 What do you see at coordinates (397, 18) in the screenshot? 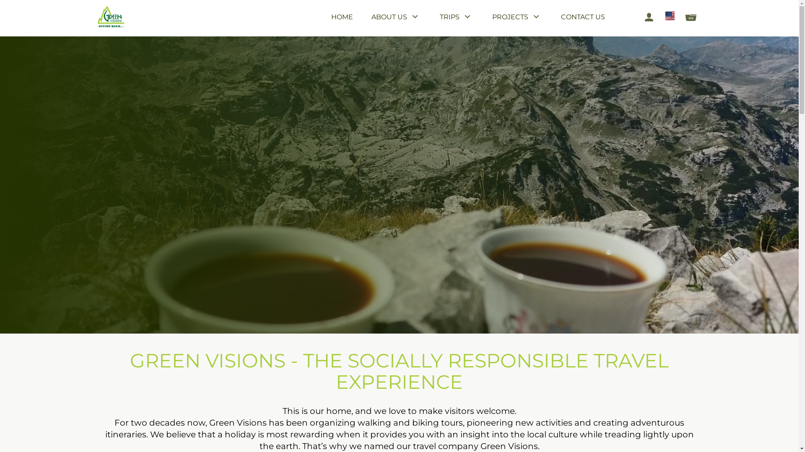
I see `ABOUT US` at bounding box center [397, 18].